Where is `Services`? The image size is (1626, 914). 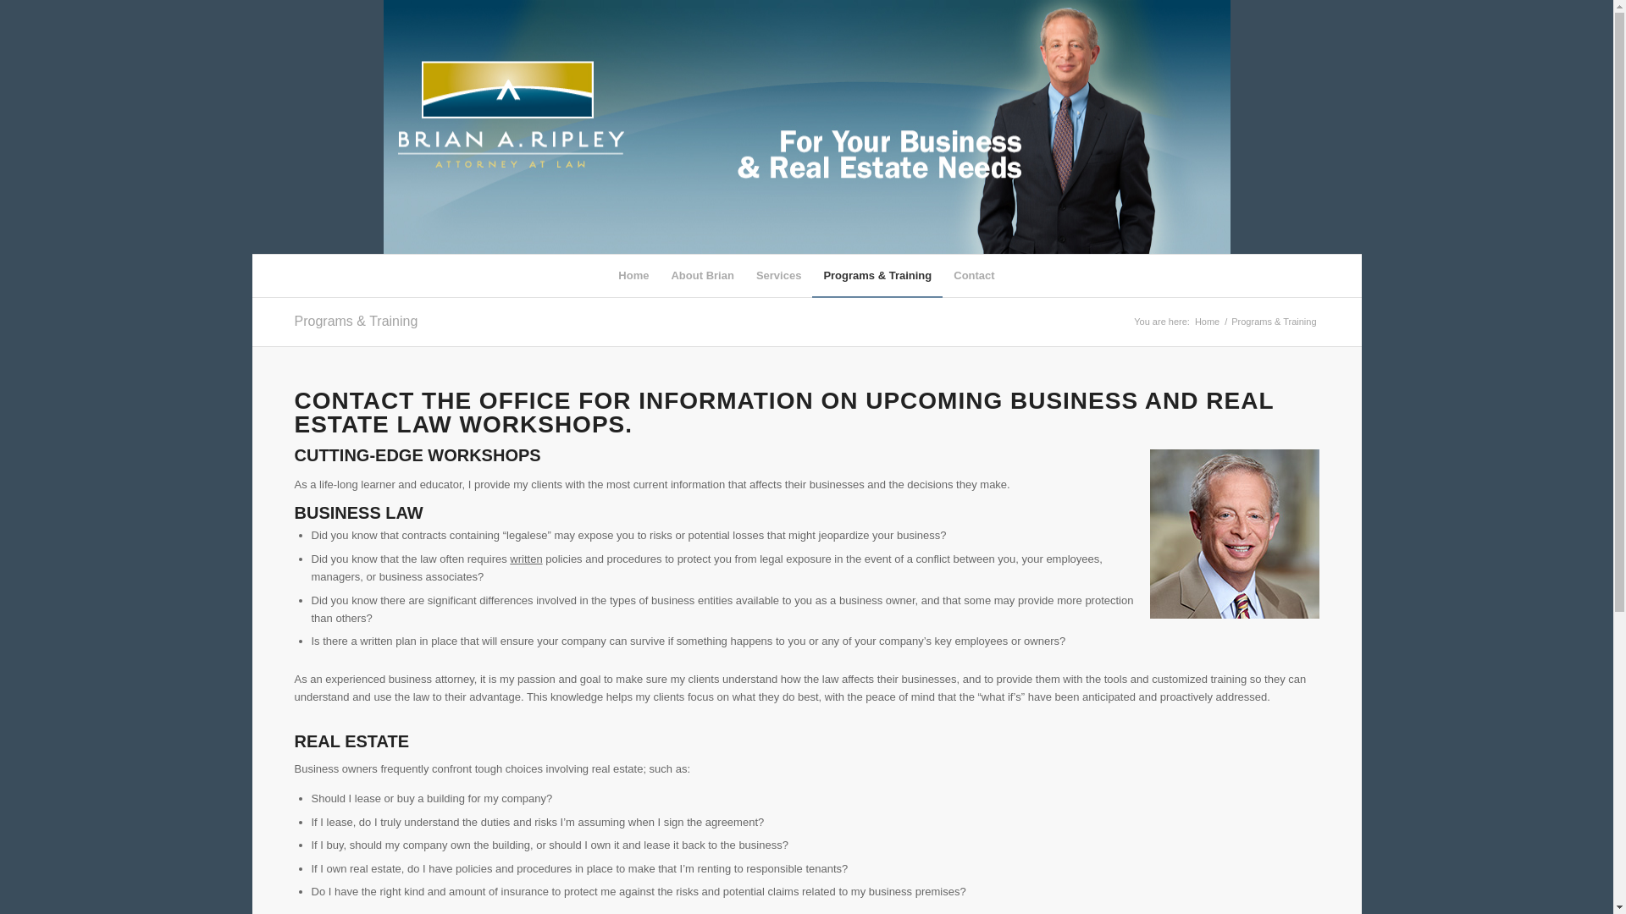
Services is located at coordinates (779, 276).